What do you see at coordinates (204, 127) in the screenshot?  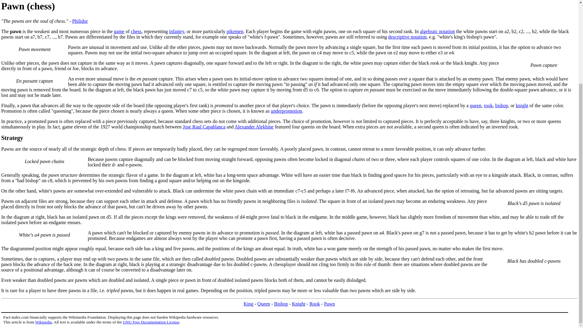 I see `Jose Raul Capablanca` at bounding box center [204, 127].